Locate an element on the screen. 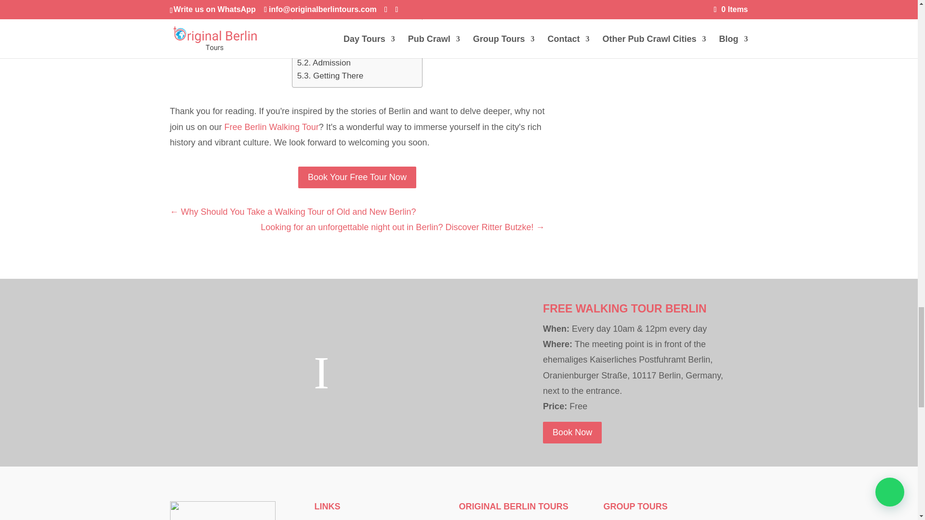 The width and height of the screenshot is (925, 520). 3. Cultural Events and Activities is located at coordinates (355, 1).